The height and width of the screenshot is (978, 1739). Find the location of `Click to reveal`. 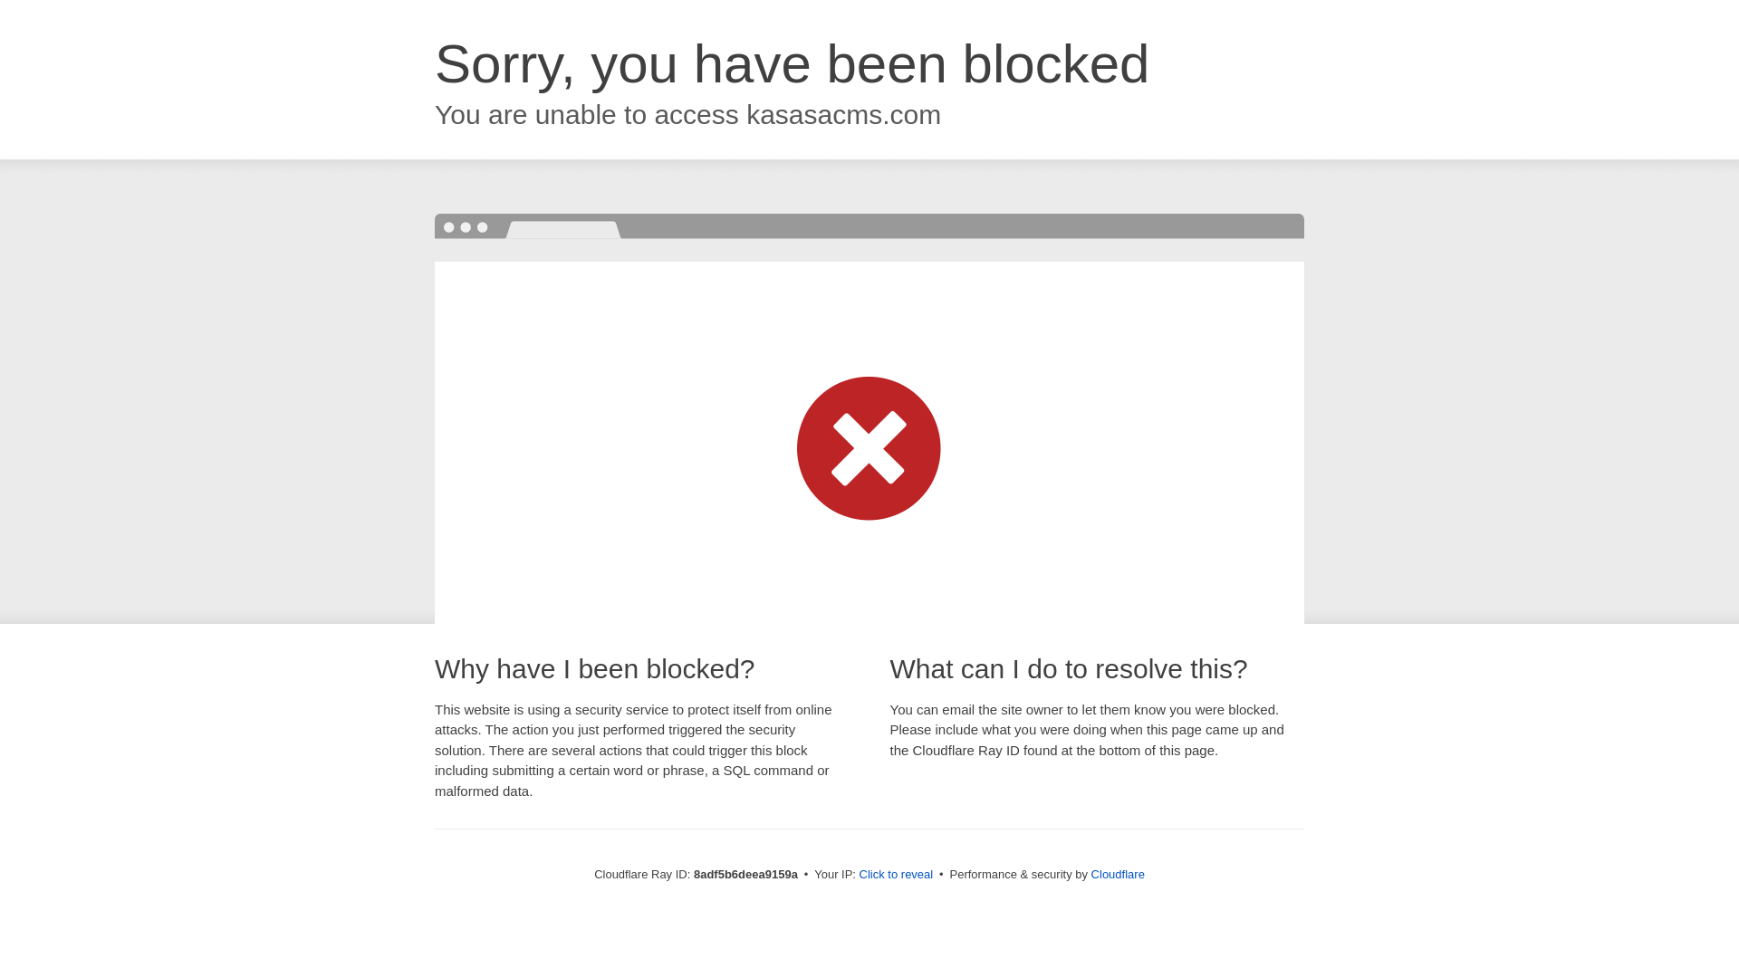

Click to reveal is located at coordinates (897, 875).